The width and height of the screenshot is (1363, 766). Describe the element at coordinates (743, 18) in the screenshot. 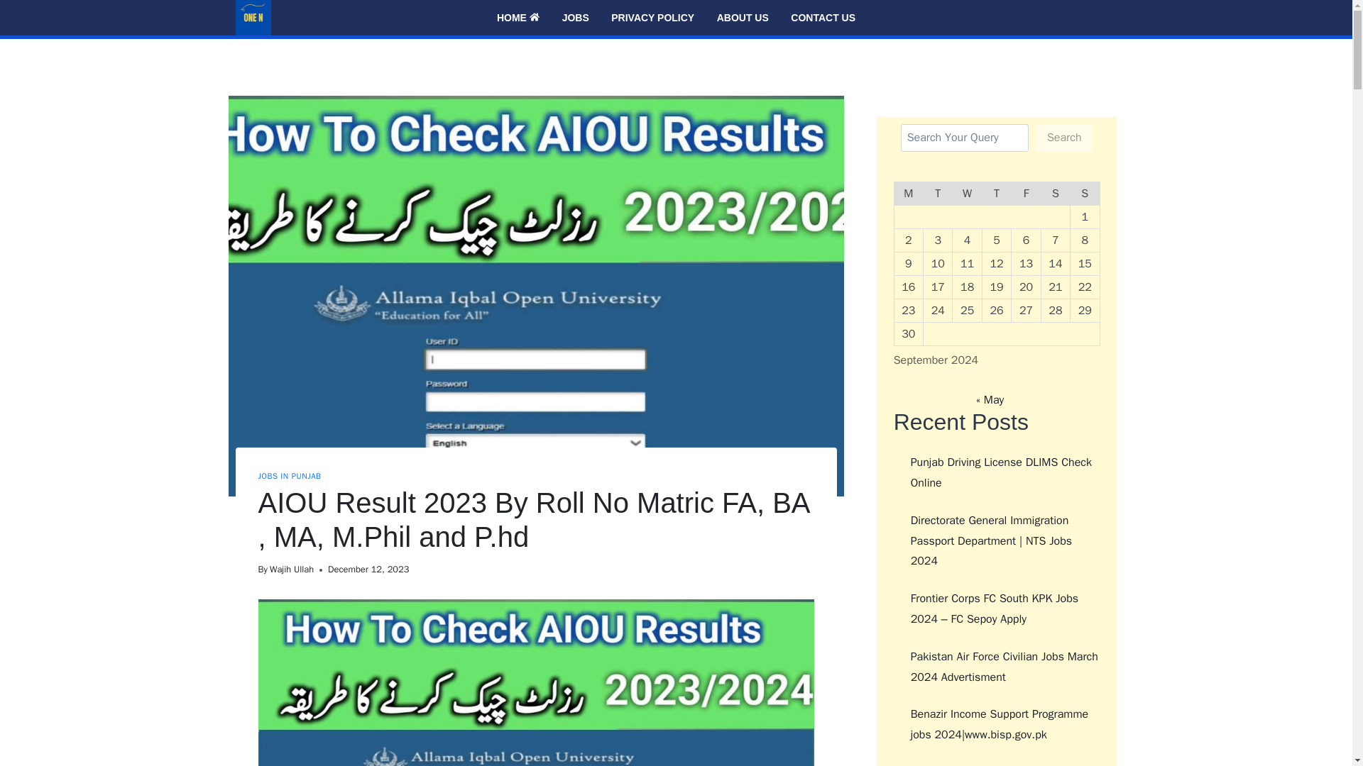

I see `ABOUT US` at that location.